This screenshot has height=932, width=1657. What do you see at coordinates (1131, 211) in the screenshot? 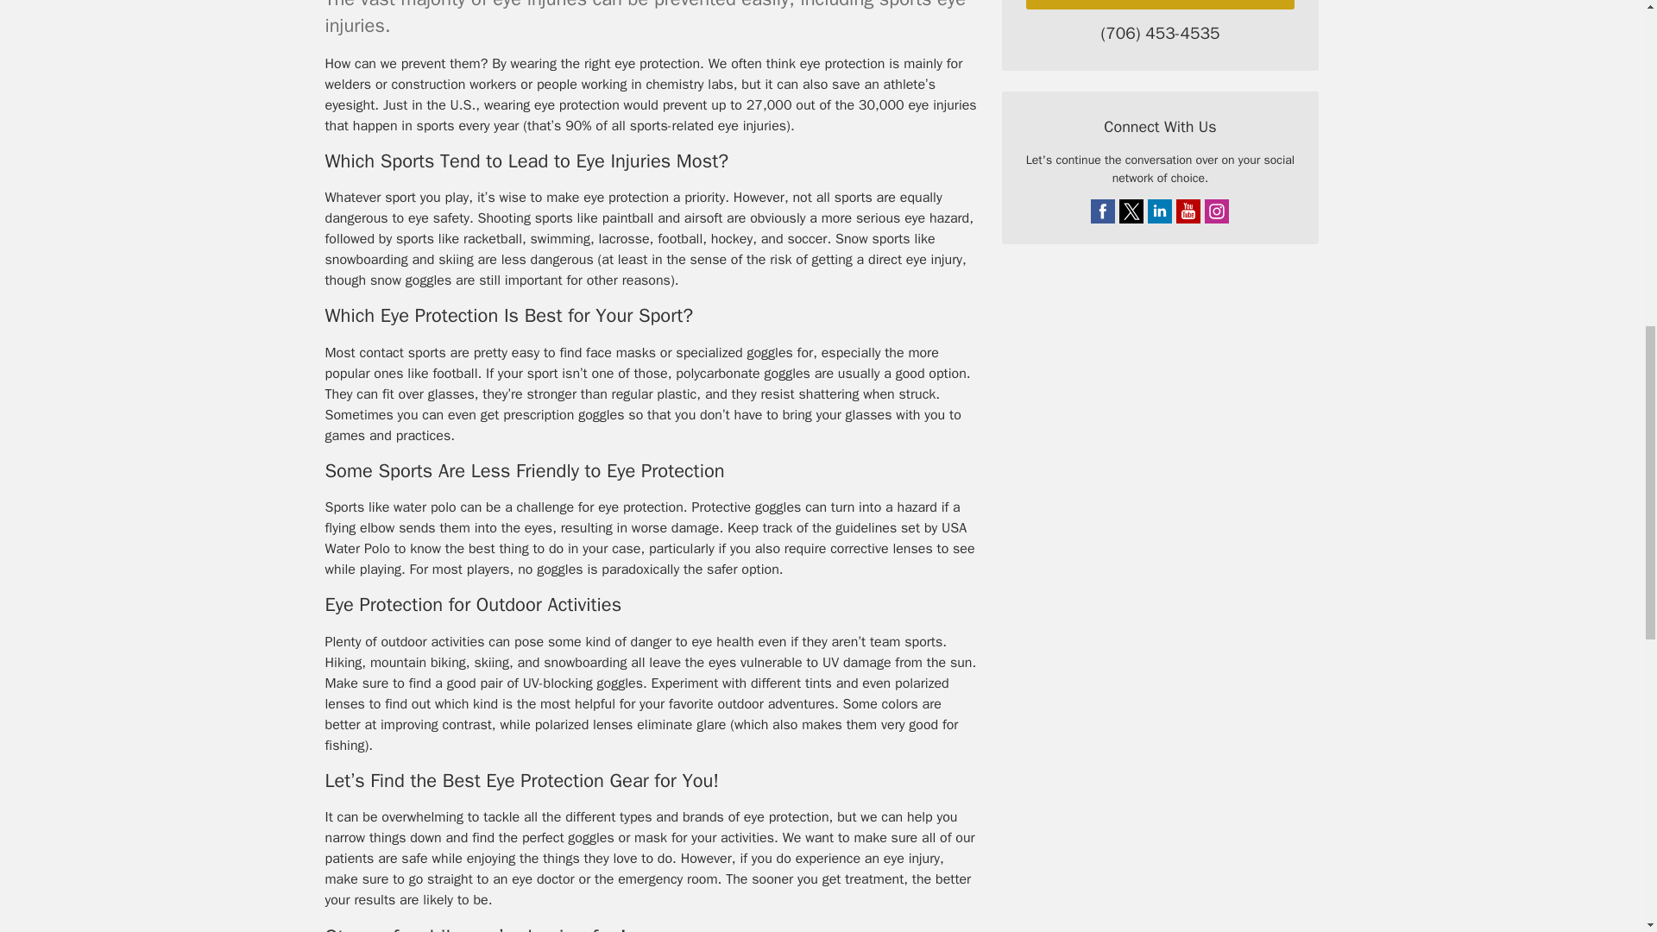
I see `Go to our Twitter Account` at bounding box center [1131, 211].